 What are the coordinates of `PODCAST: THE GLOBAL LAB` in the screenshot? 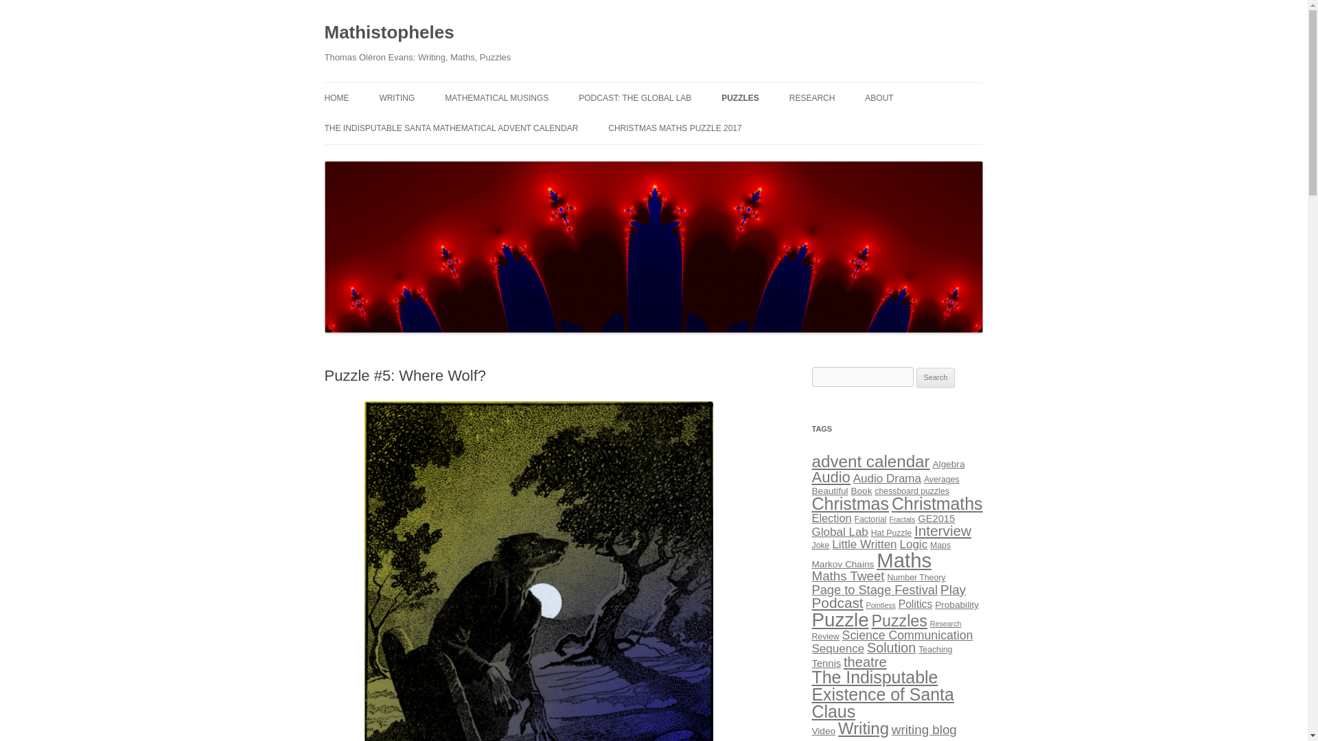 It's located at (634, 97).